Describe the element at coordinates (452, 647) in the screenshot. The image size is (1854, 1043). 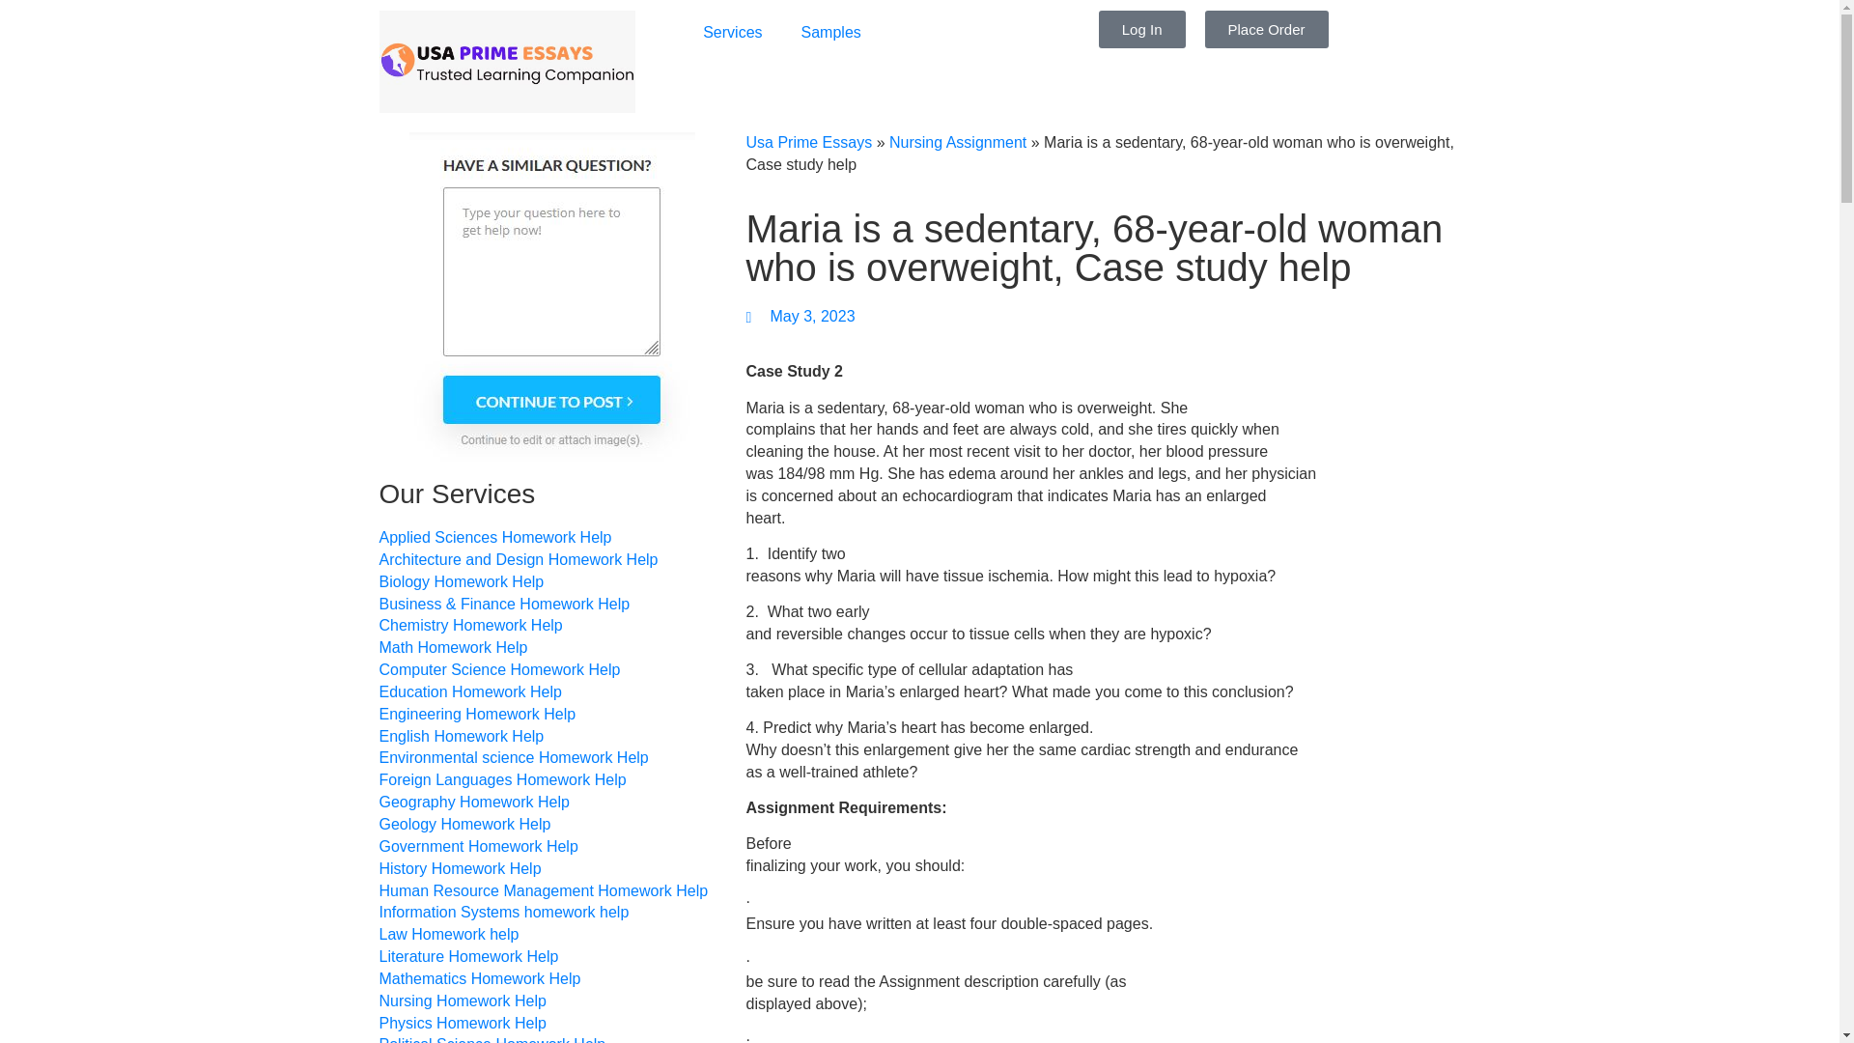
I see `Math Homework Help` at that location.